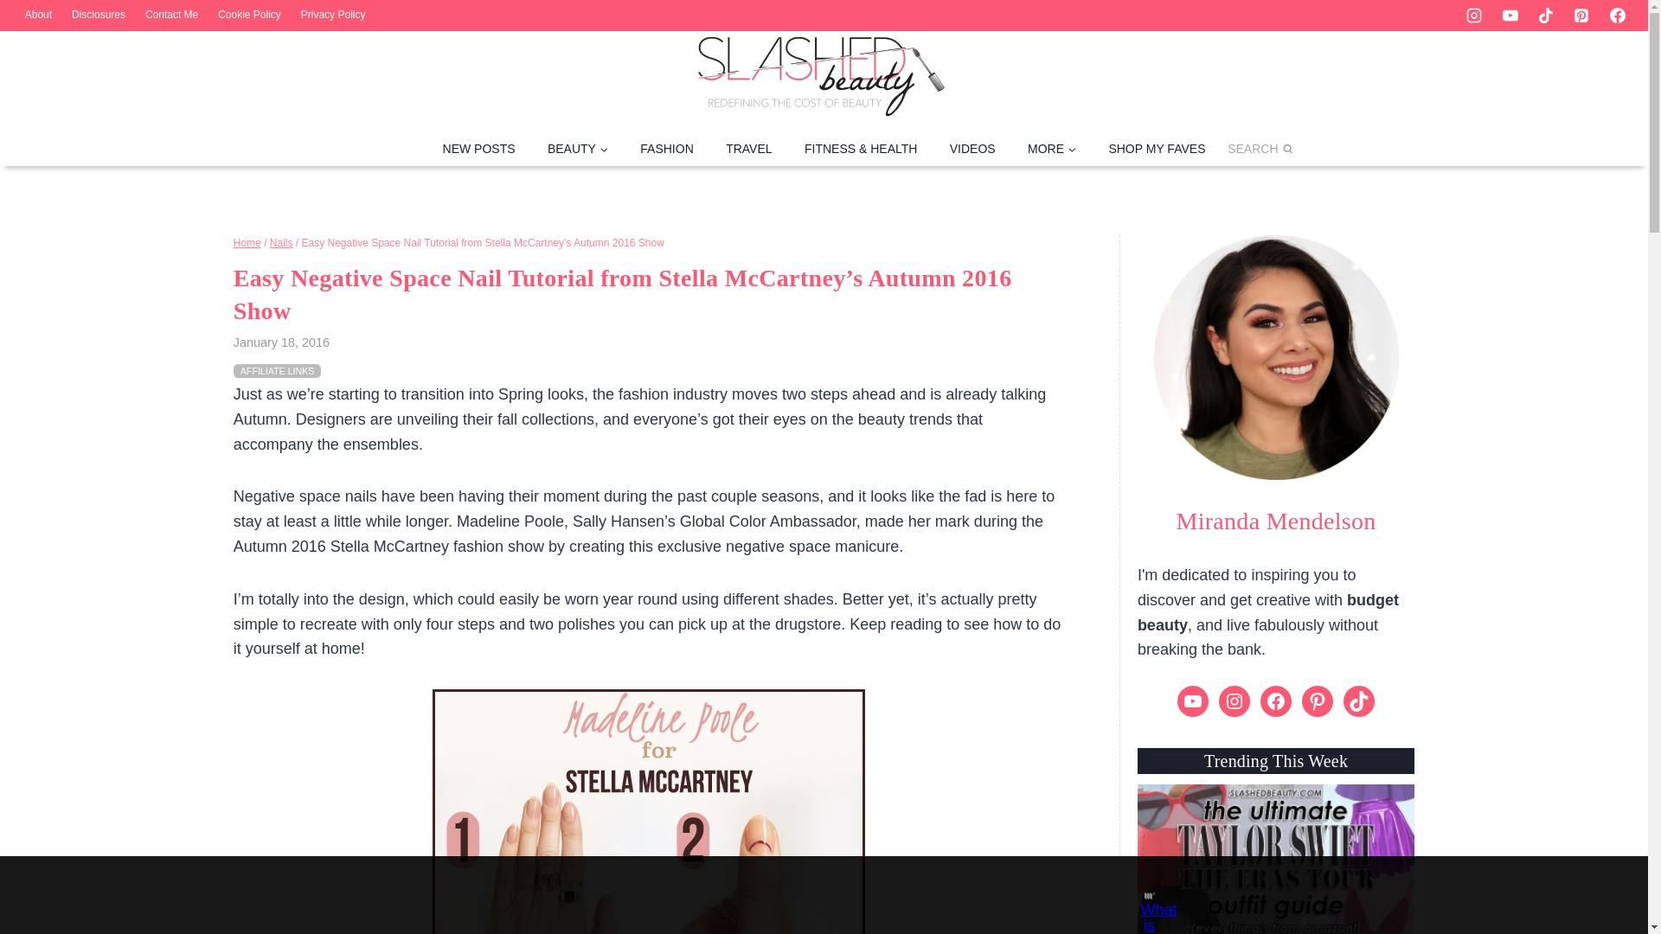  I want to click on BEAUTY, so click(578, 149).